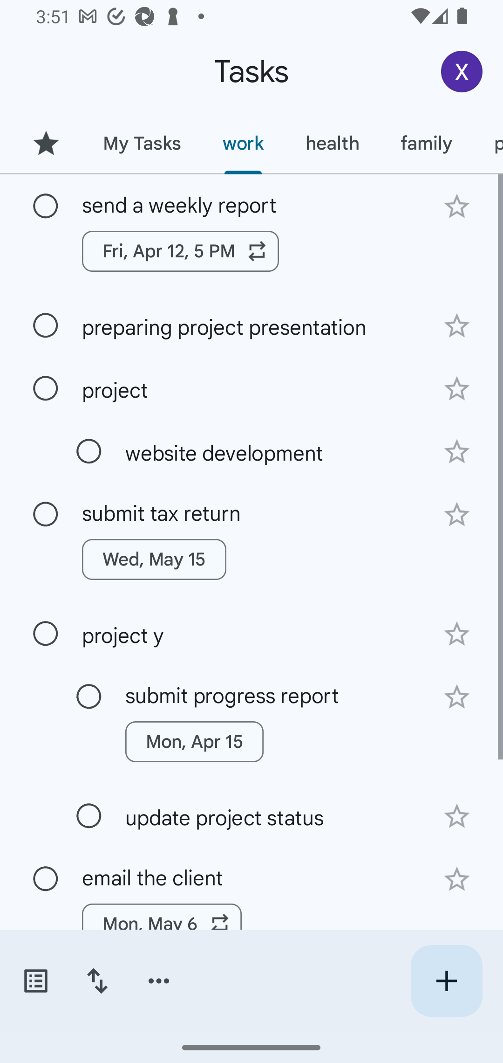  Describe the element at coordinates (35, 981) in the screenshot. I see `Switch task lists` at that location.